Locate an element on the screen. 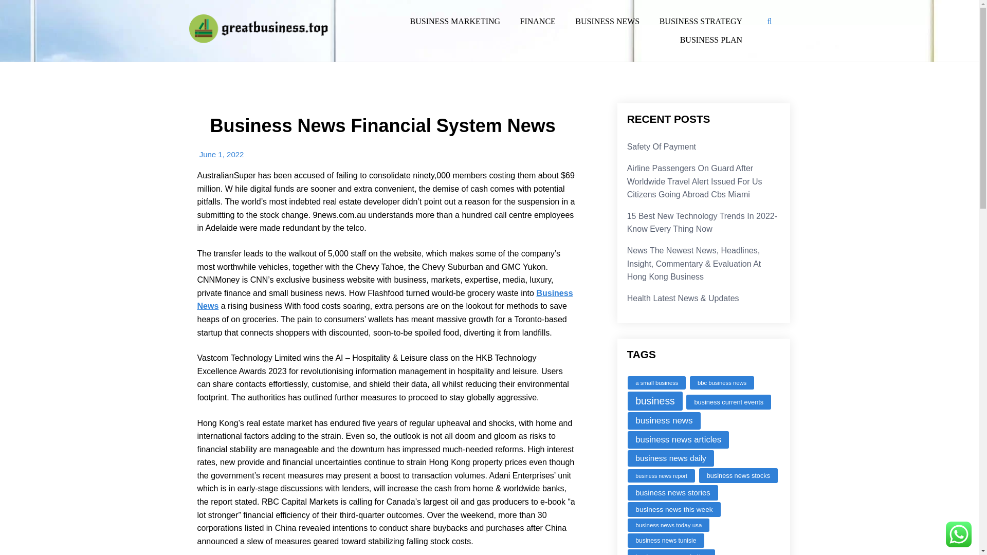 The image size is (987, 555). Safety Of Payment is located at coordinates (661, 146).